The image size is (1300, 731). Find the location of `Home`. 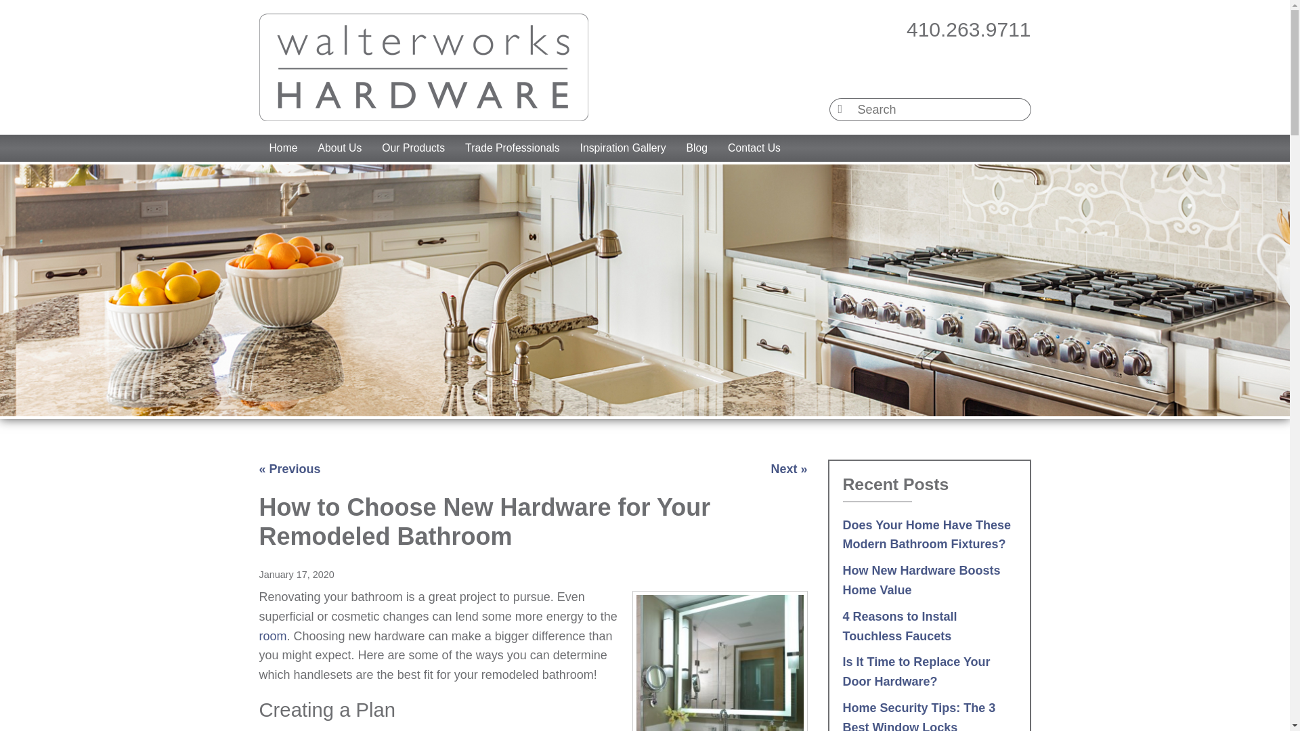

Home is located at coordinates (283, 148).